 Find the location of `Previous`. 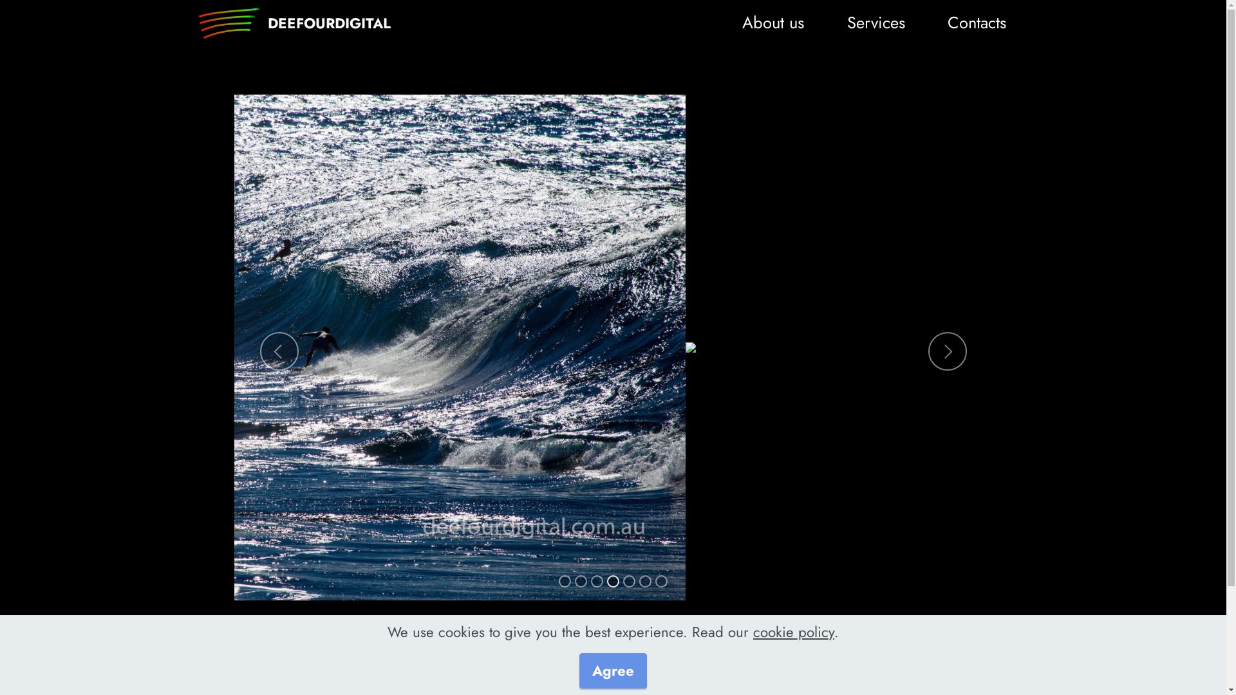

Previous is located at coordinates (279, 351).